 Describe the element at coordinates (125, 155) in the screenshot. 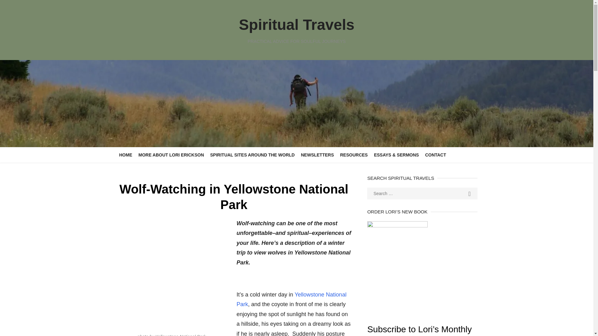

I see `HOME` at that location.